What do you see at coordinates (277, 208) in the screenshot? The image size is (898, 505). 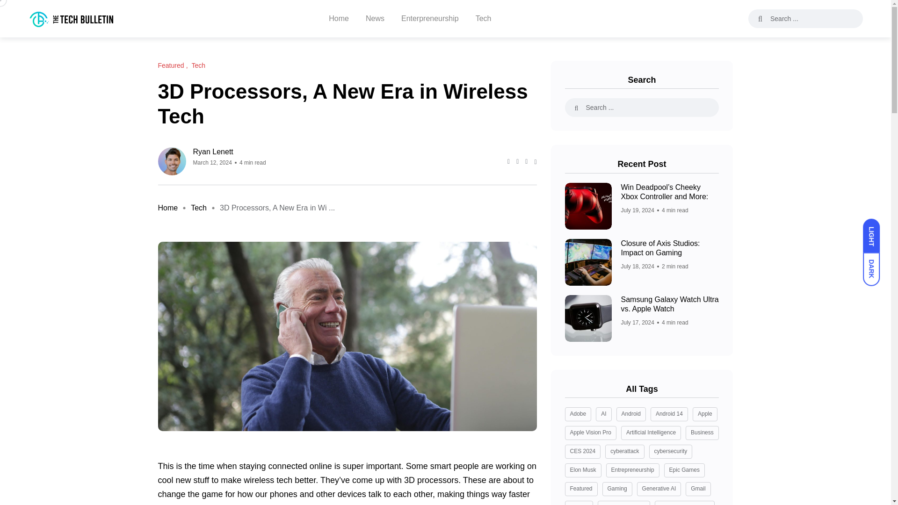 I see `3D Processors, A New Era in Wireless Tech` at bounding box center [277, 208].